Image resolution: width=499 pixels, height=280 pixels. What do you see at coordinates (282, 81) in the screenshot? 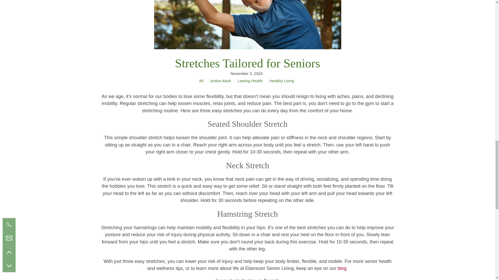
I see `Healthy Living` at bounding box center [282, 81].